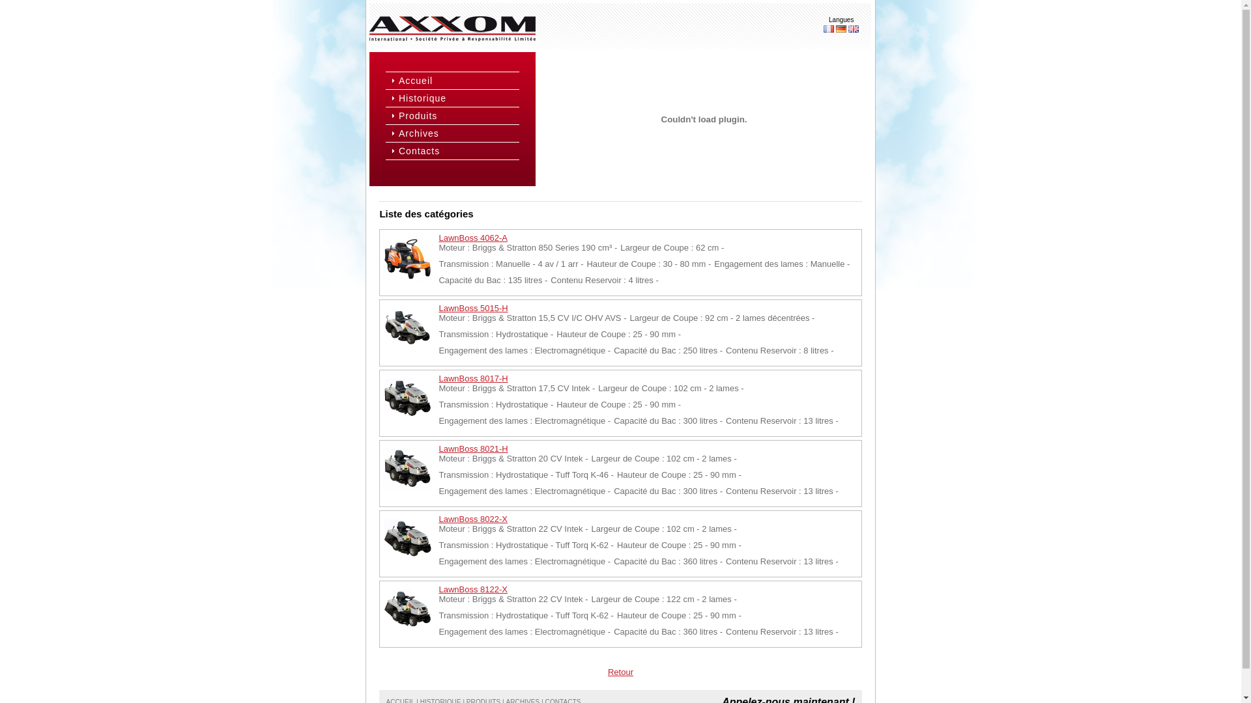  I want to click on FR, so click(829, 29).